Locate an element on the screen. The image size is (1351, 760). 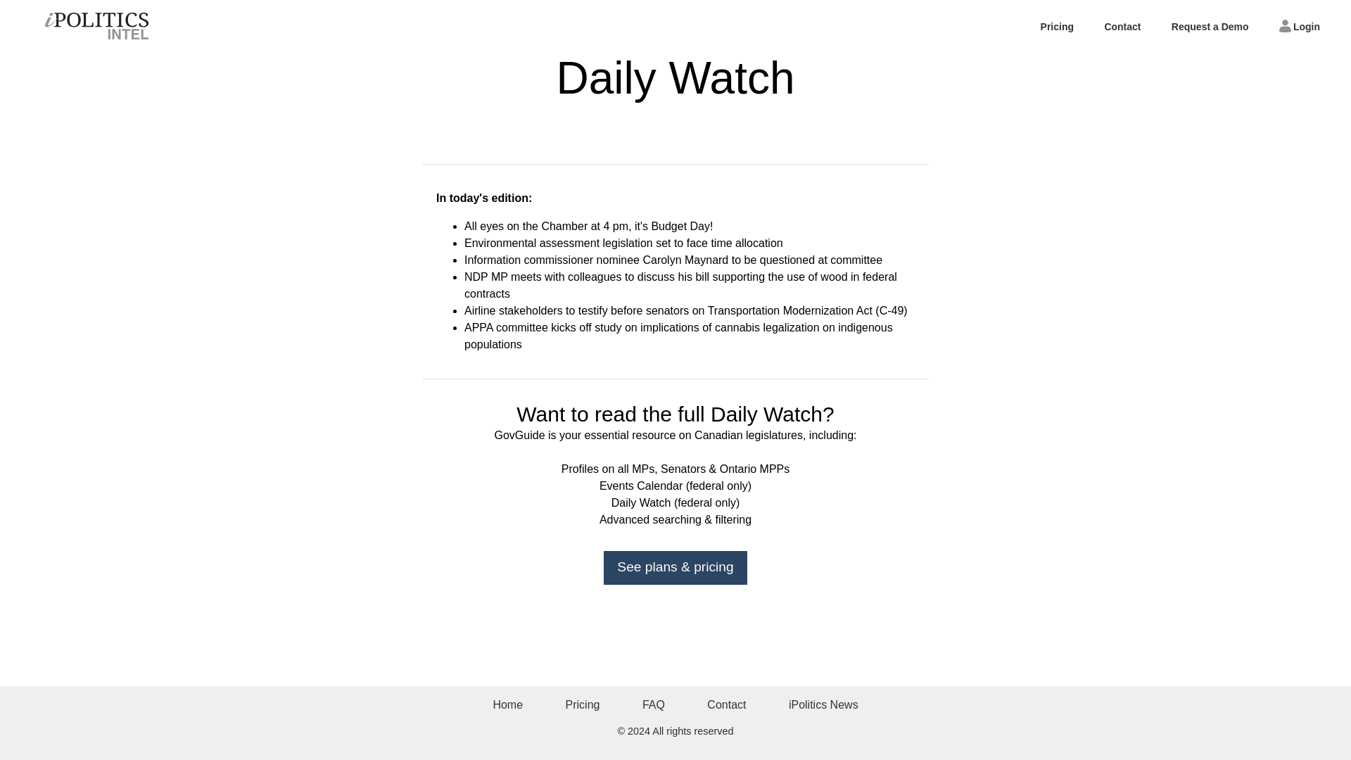
Contact is located at coordinates (726, 704).